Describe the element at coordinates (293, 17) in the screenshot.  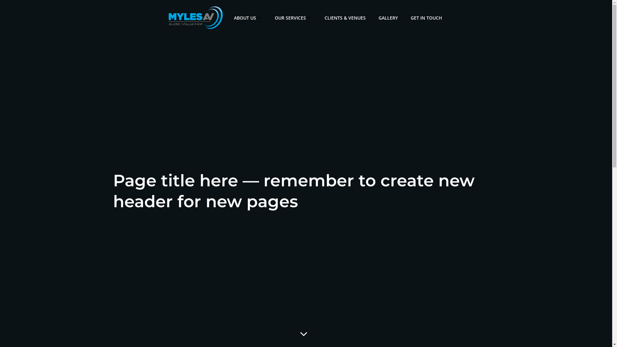
I see `OUR SERVICES` at that location.